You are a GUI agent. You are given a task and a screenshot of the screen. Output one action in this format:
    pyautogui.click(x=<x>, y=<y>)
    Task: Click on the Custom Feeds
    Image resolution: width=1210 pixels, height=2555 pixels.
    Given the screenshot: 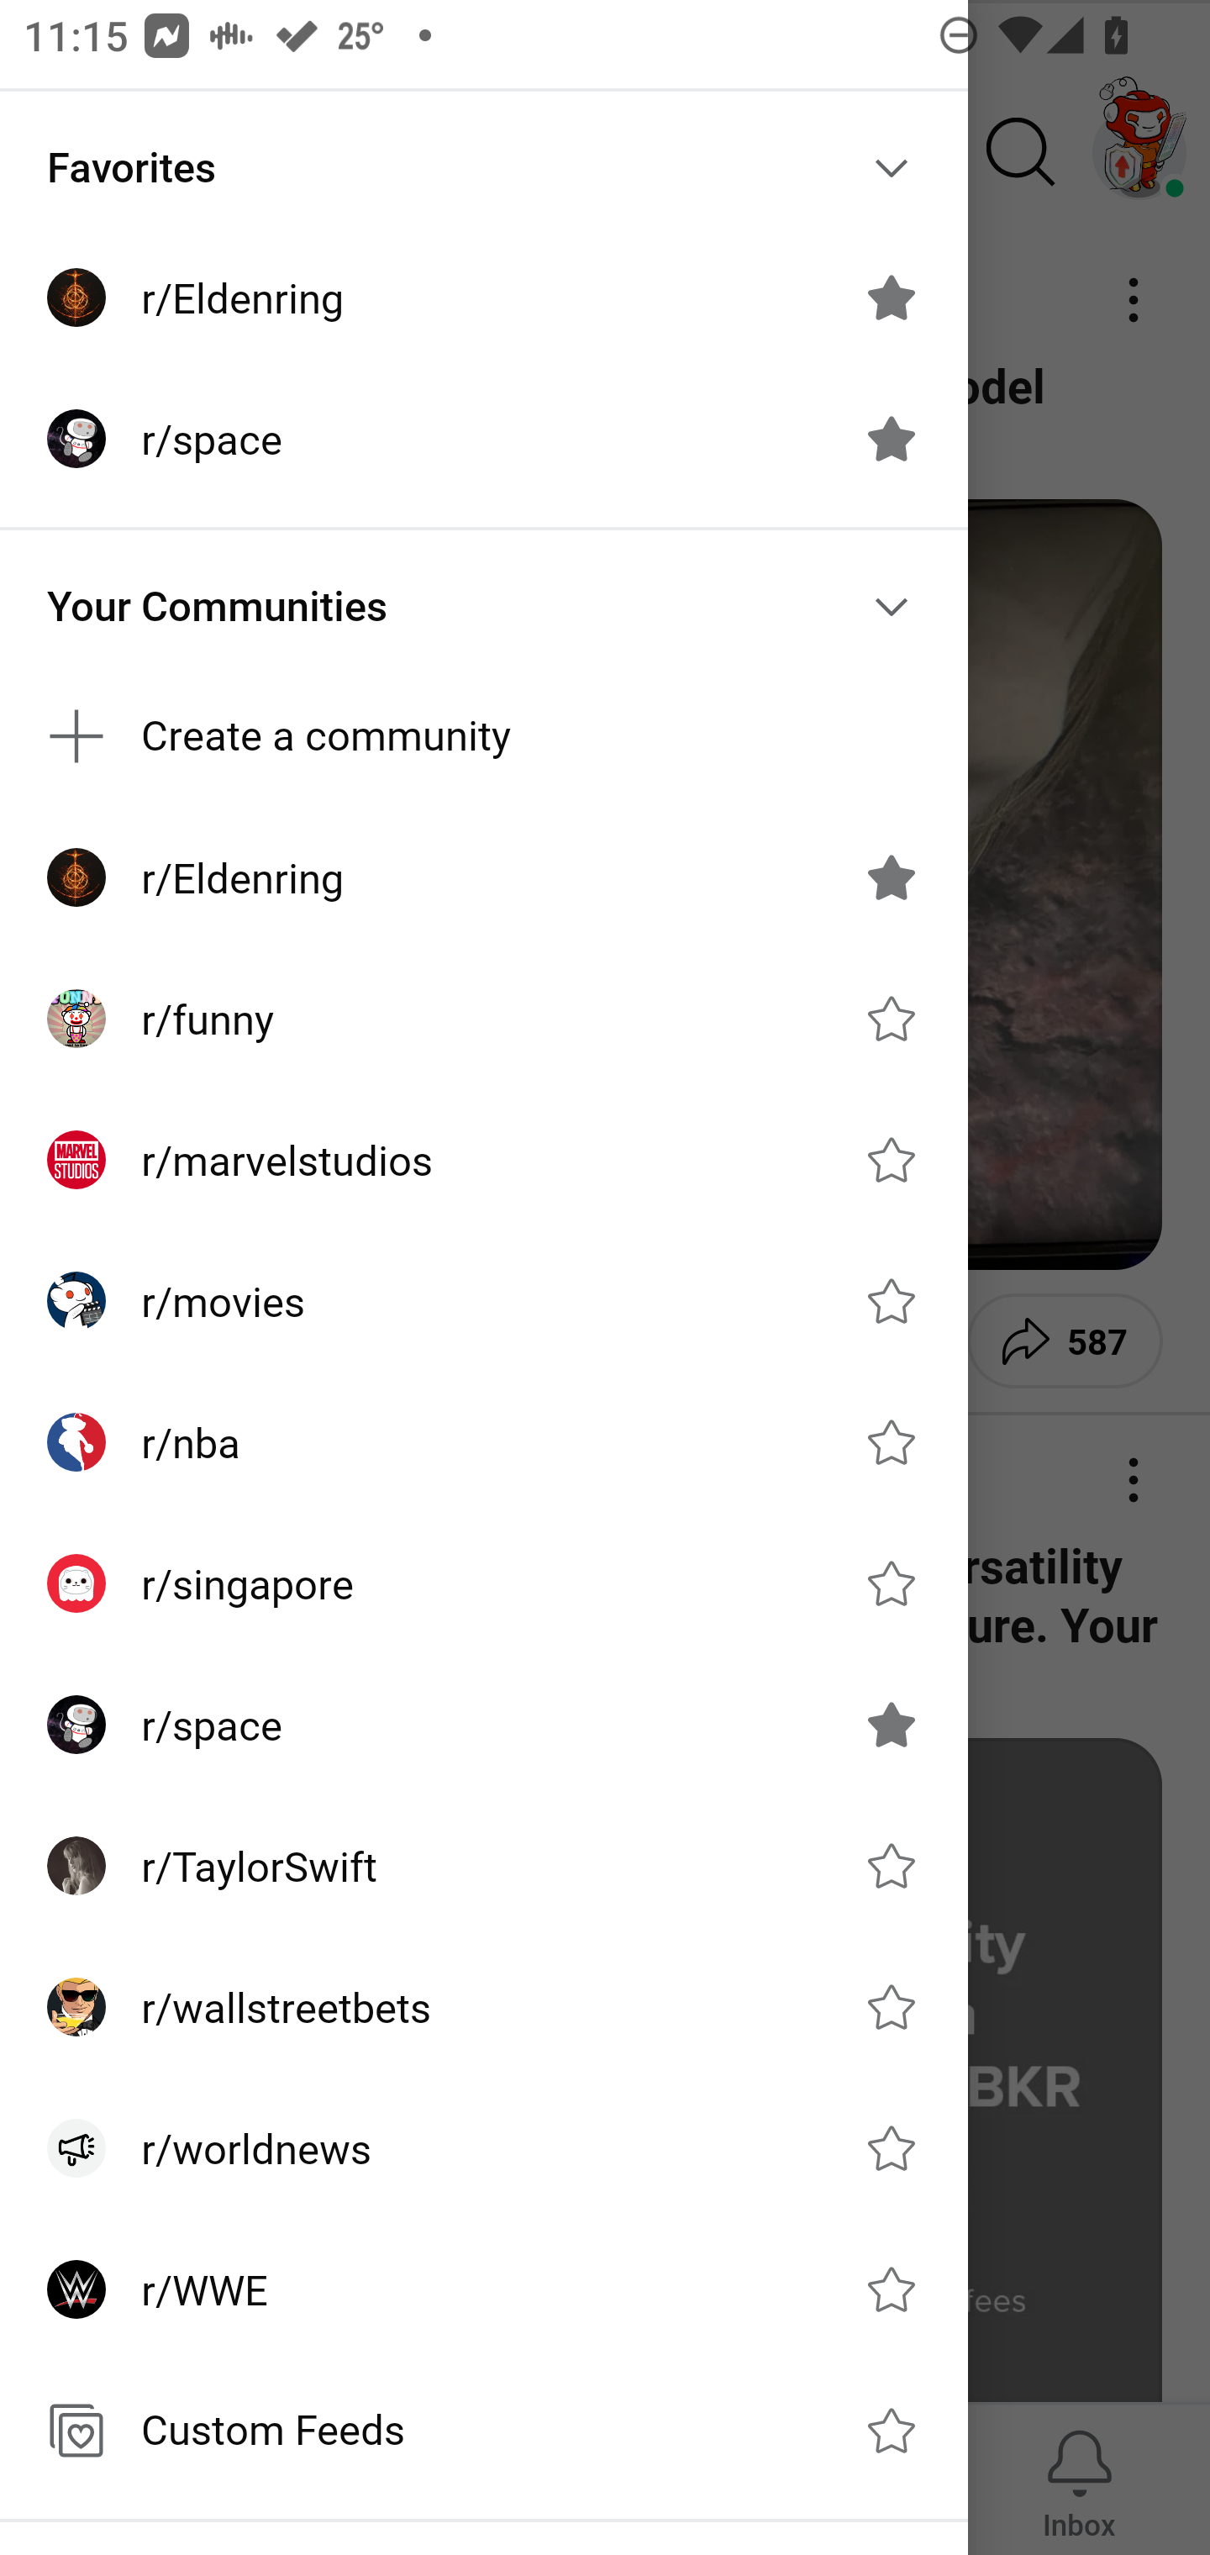 What is the action you would take?
    pyautogui.click(x=484, y=2431)
    